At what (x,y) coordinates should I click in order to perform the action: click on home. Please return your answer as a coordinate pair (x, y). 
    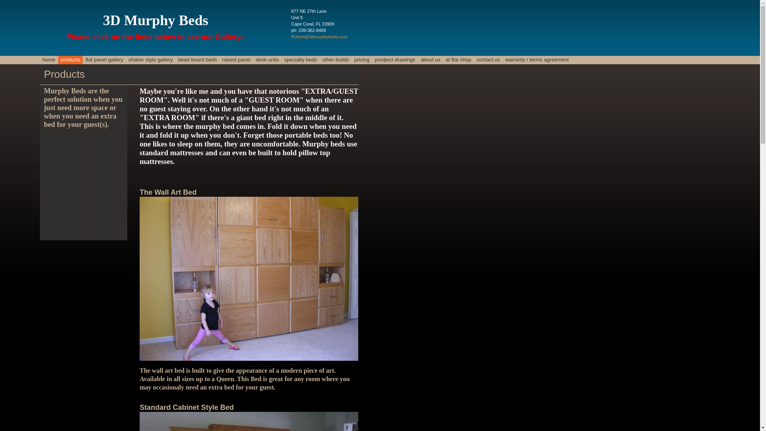
    Looking at the image, I should click on (49, 60).